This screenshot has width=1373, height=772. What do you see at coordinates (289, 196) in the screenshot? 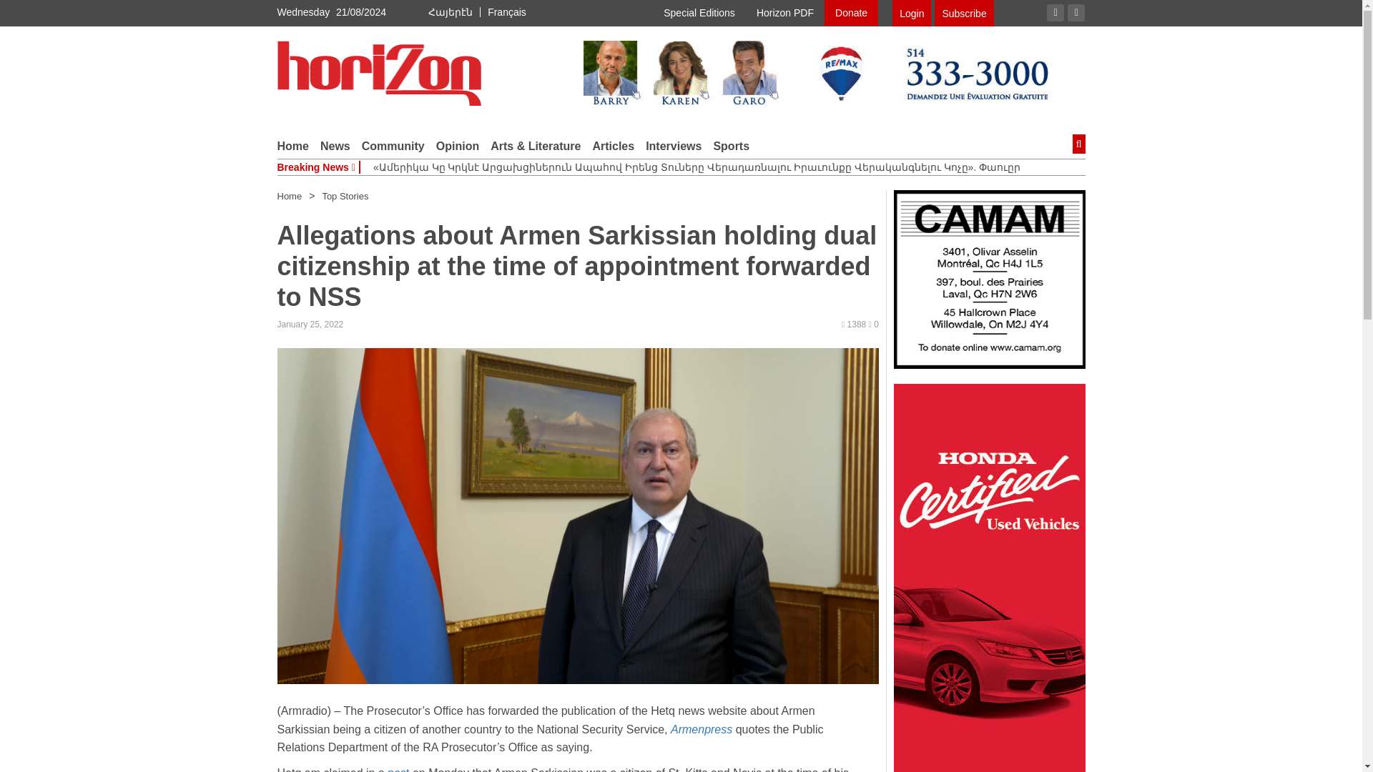
I see `Home` at bounding box center [289, 196].